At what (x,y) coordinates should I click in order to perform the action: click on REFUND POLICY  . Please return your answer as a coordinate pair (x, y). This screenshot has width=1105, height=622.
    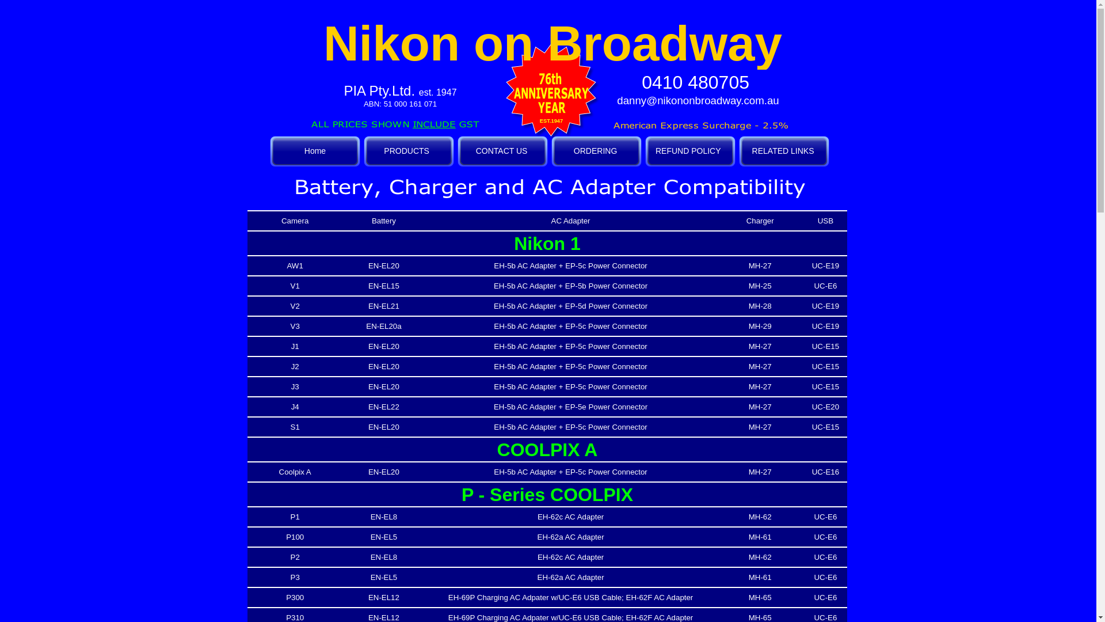
    Looking at the image, I should click on (691, 151).